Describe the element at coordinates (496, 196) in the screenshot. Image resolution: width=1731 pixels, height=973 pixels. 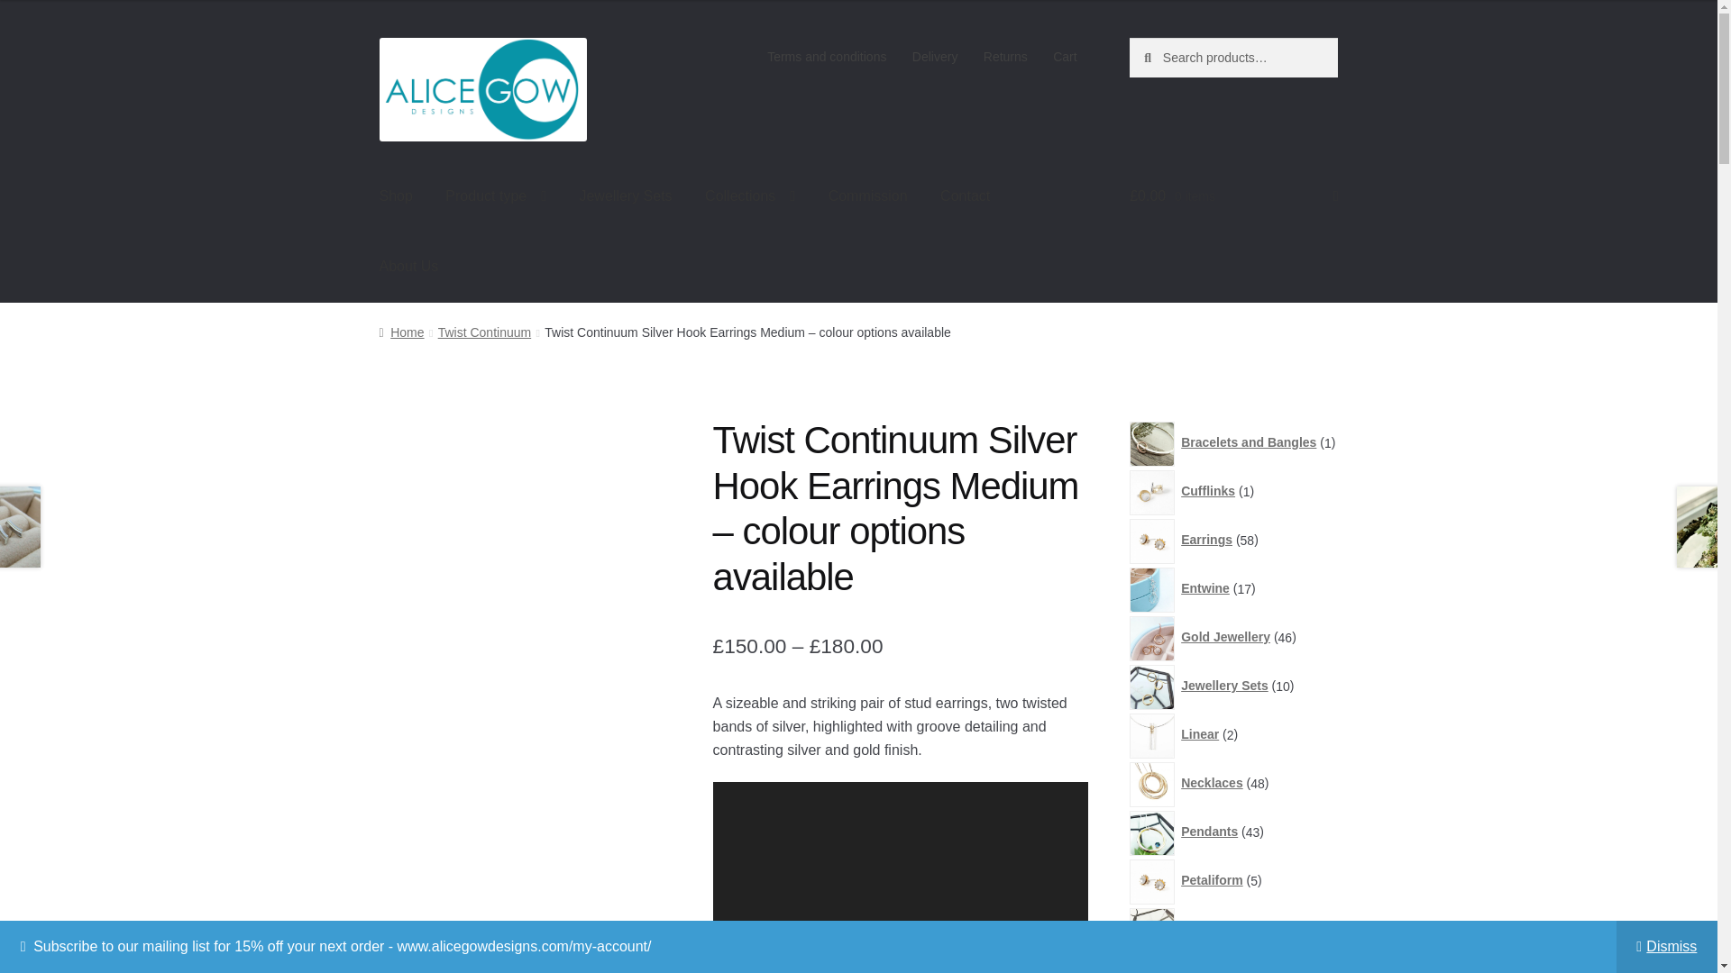
I see `Product type` at that location.